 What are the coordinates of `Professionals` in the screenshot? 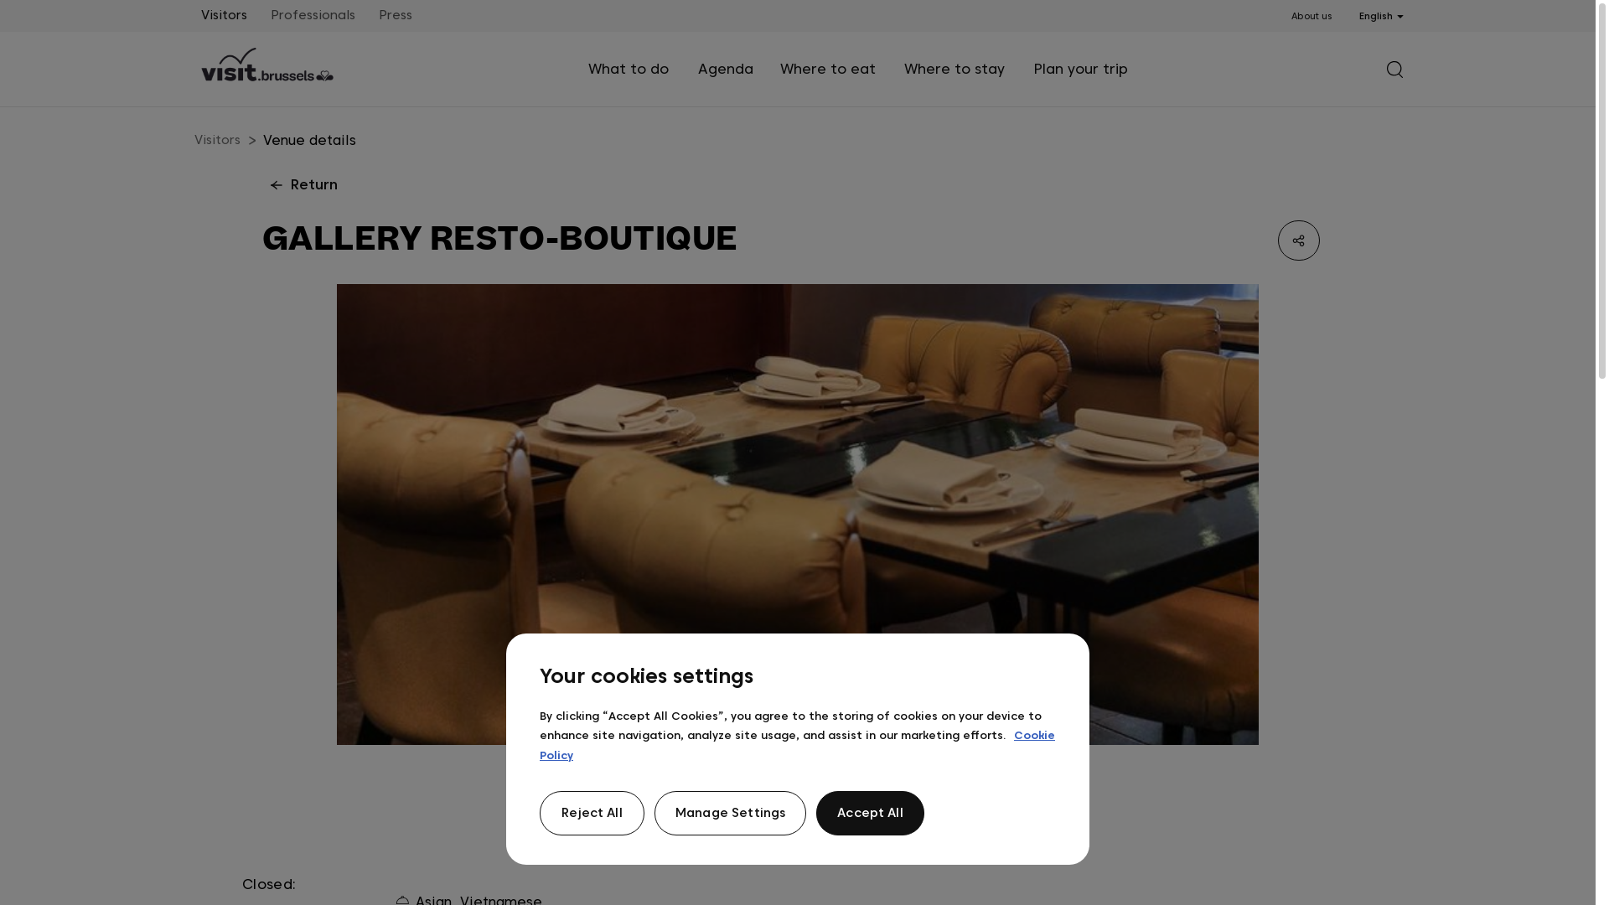 It's located at (313, 15).